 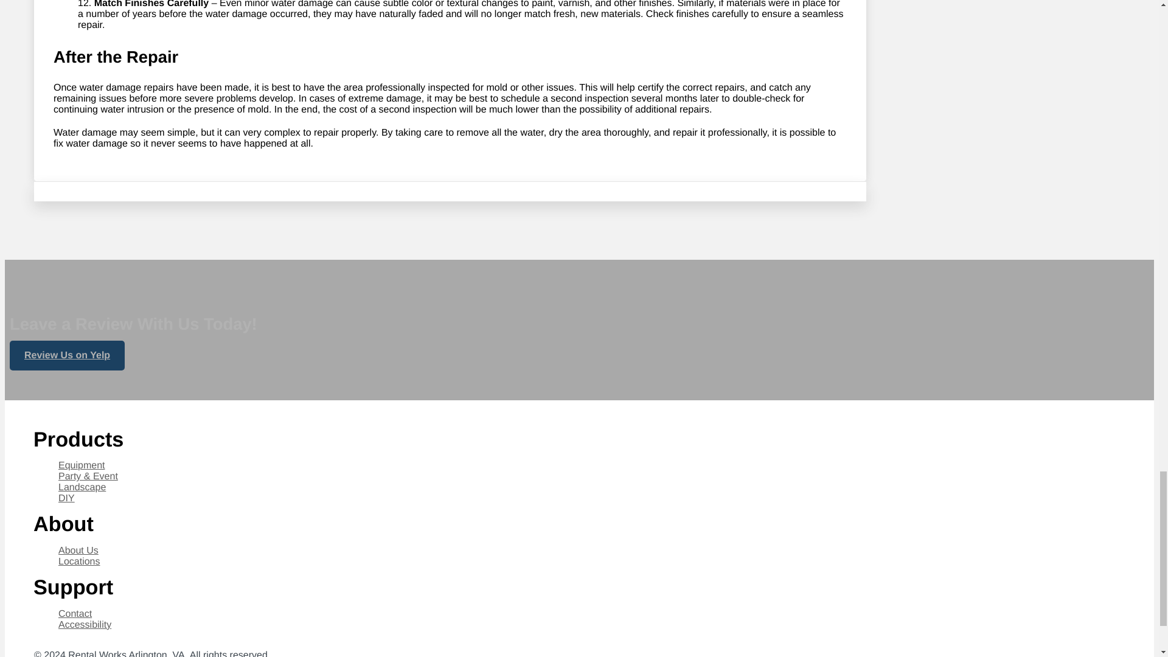 What do you see at coordinates (48, 438) in the screenshot?
I see `Skip Navigation` at bounding box center [48, 438].